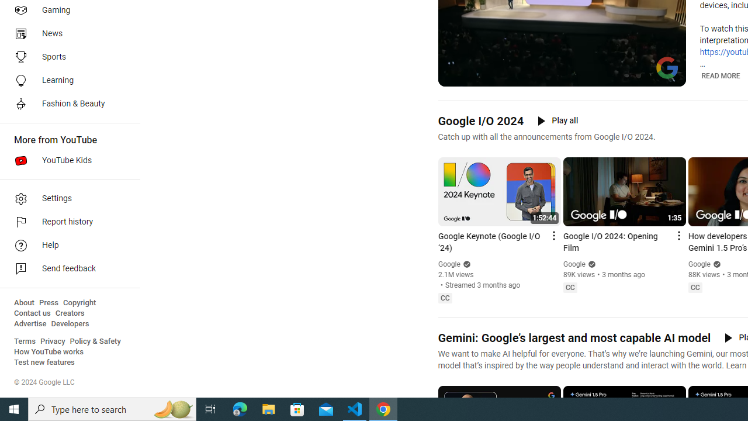 This screenshot has height=421, width=748. Describe the element at coordinates (477, 76) in the screenshot. I see `Mute (m)` at that location.